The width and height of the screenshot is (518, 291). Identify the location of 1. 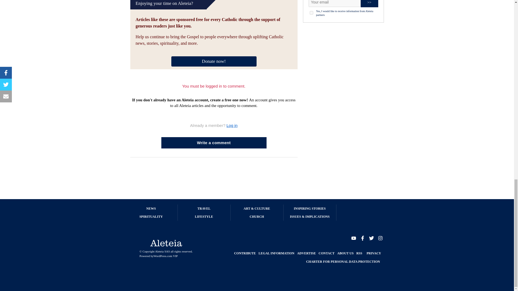
(311, 13).